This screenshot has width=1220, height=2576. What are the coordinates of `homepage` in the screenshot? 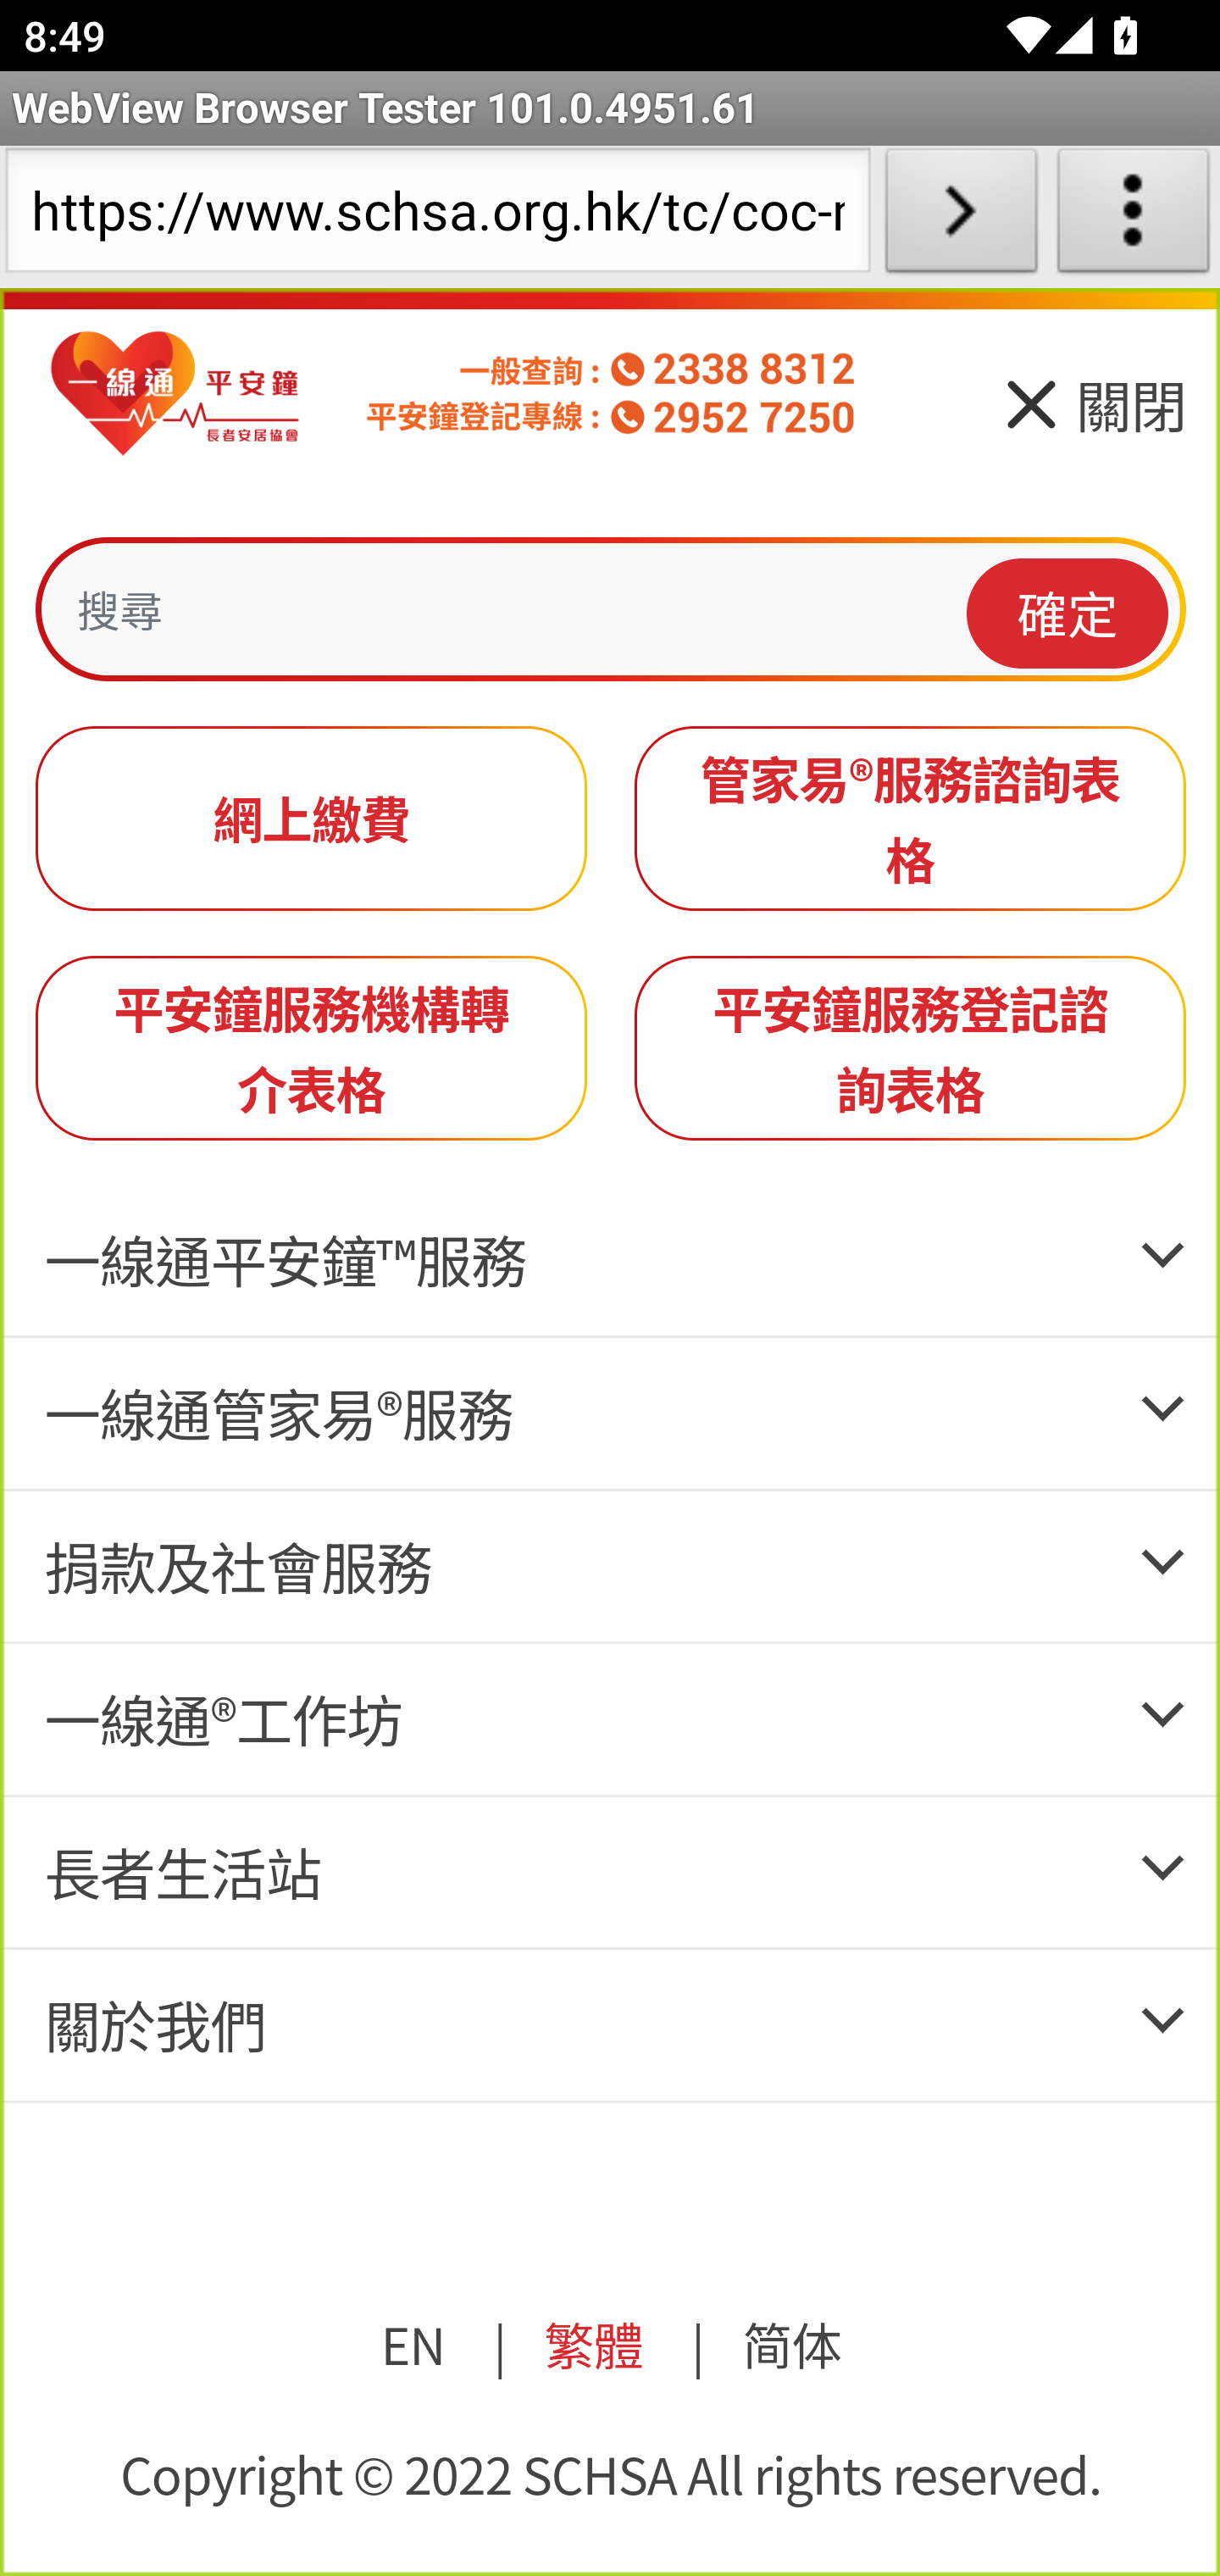 It's located at (176, 395).